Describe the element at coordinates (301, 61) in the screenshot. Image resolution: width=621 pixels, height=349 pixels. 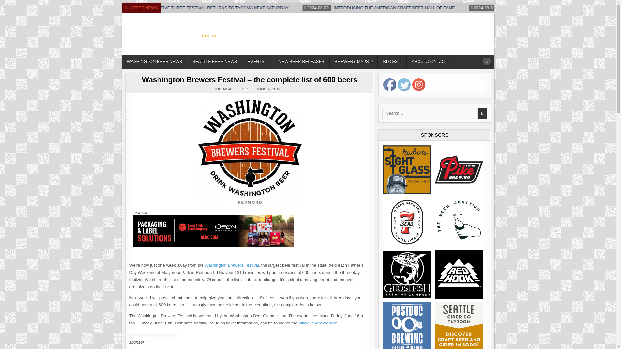
I see `NEW BEER RELEASES` at that location.